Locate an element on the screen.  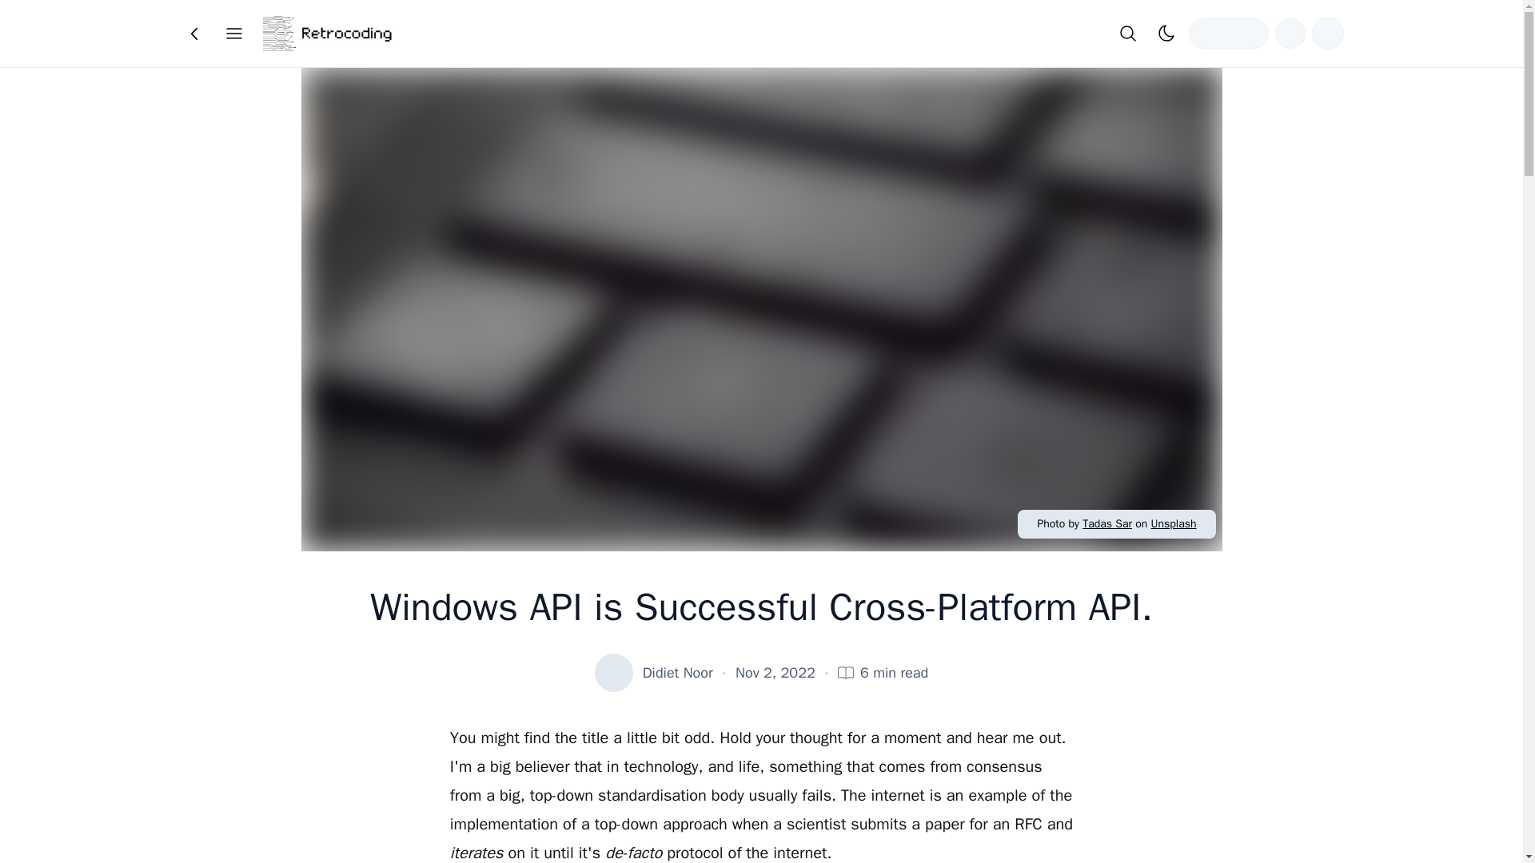
Tadas Sar is located at coordinates (1106, 523).